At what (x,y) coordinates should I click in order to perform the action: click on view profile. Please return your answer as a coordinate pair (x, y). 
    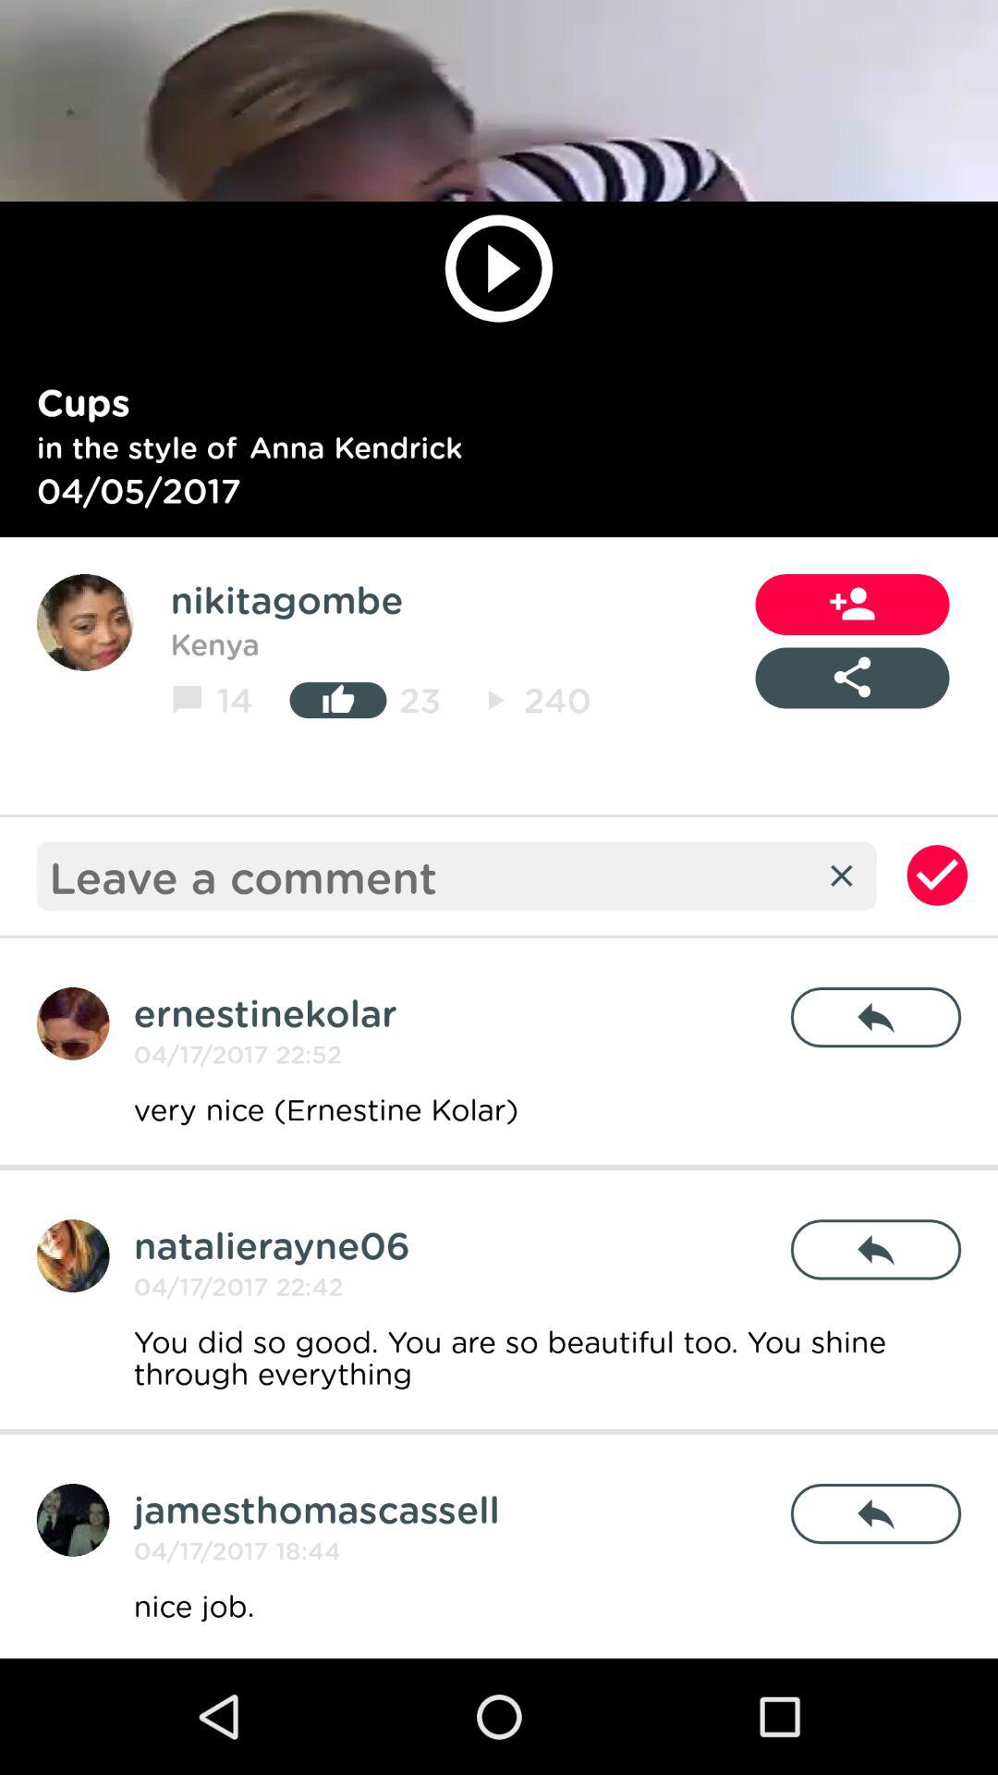
    Looking at the image, I should click on (85, 623).